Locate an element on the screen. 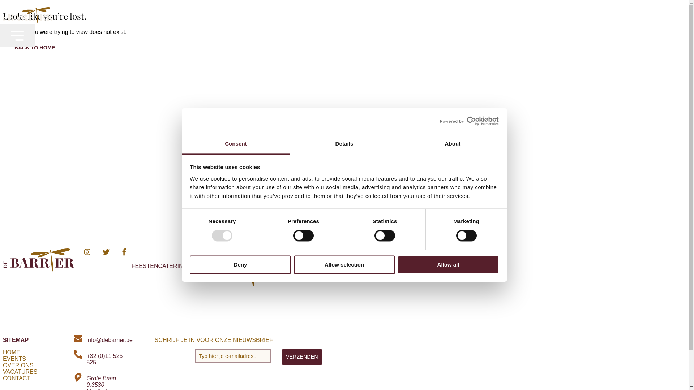  HOME is located at coordinates (12, 352).